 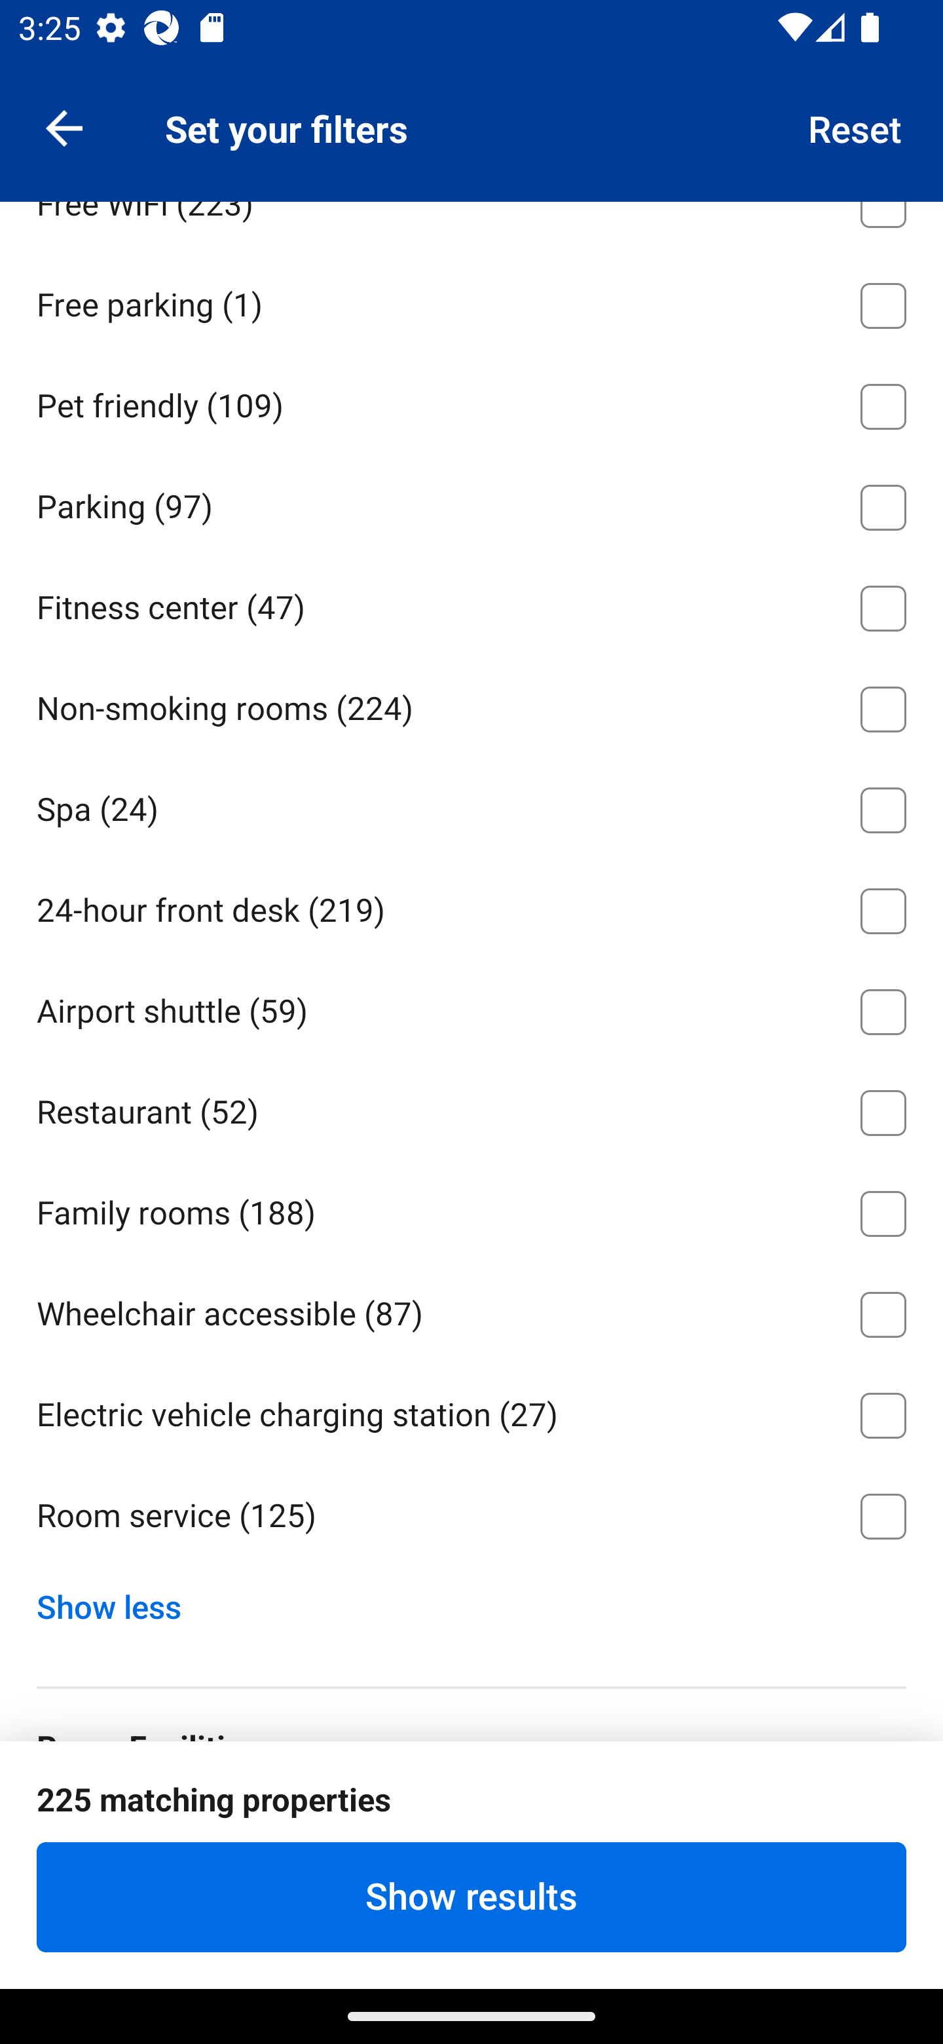 What do you see at coordinates (471, 1411) in the screenshot?
I see `Electric vehicle charging station ⁦(27)` at bounding box center [471, 1411].